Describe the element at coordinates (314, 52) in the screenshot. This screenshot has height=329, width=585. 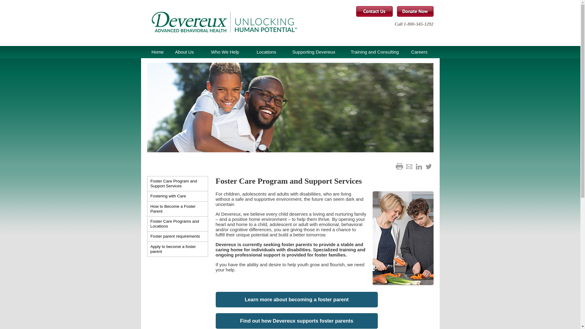
I see `Supporting Devereux` at that location.